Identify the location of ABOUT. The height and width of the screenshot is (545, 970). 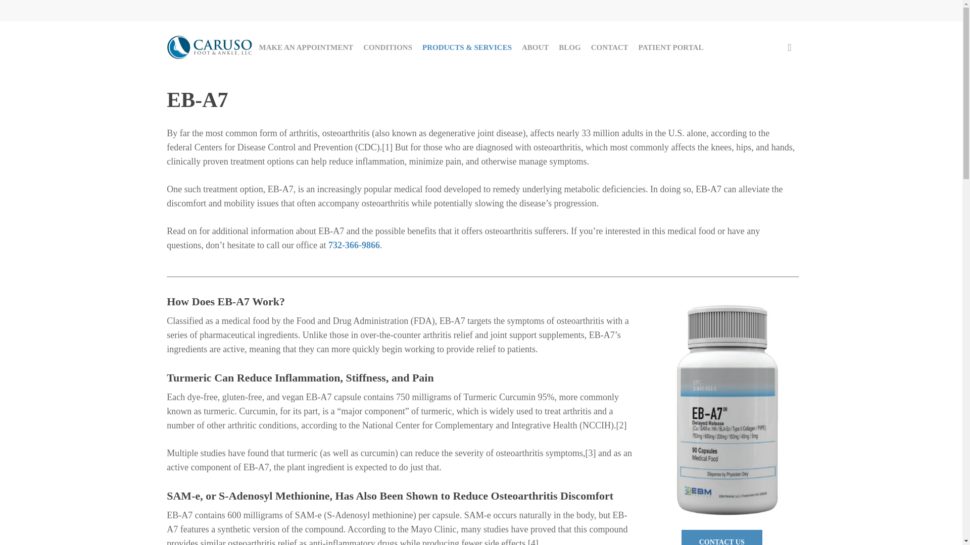
(536, 47).